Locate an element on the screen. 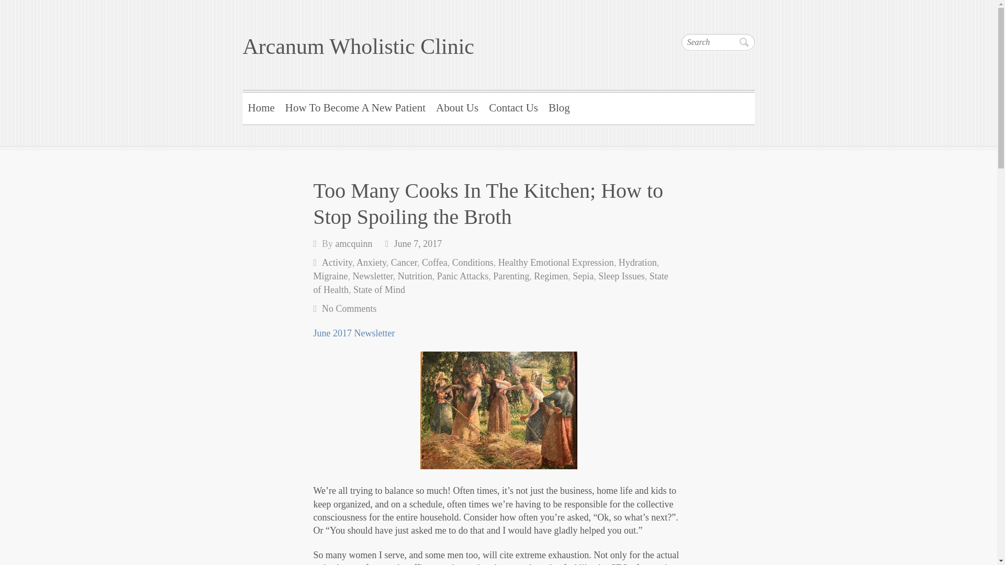 This screenshot has width=1005, height=565. Activity is located at coordinates (337, 263).